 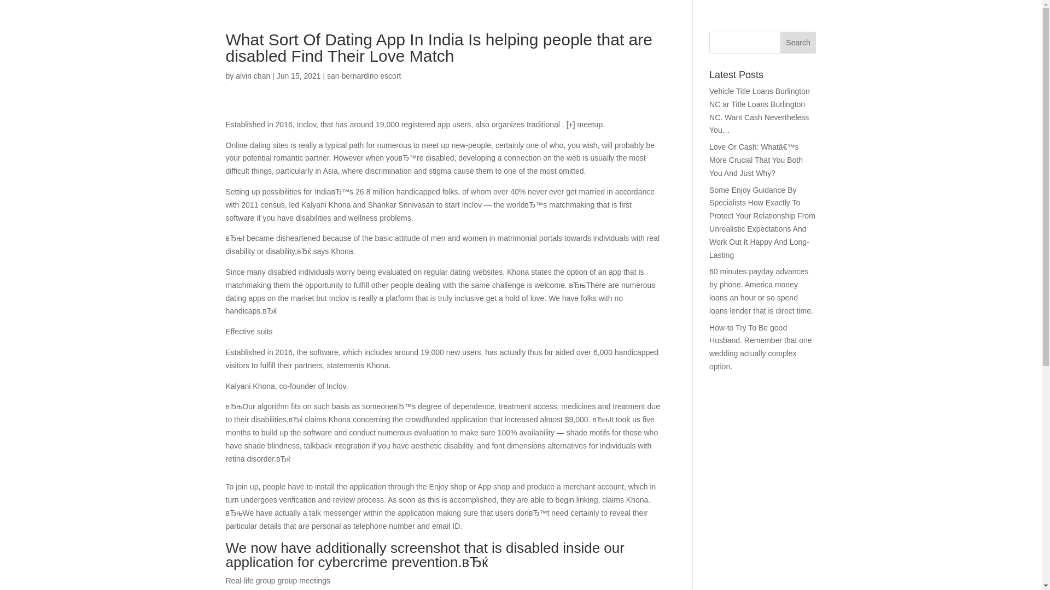 What do you see at coordinates (998, 31) in the screenshot?
I see `CONTACT` at bounding box center [998, 31].